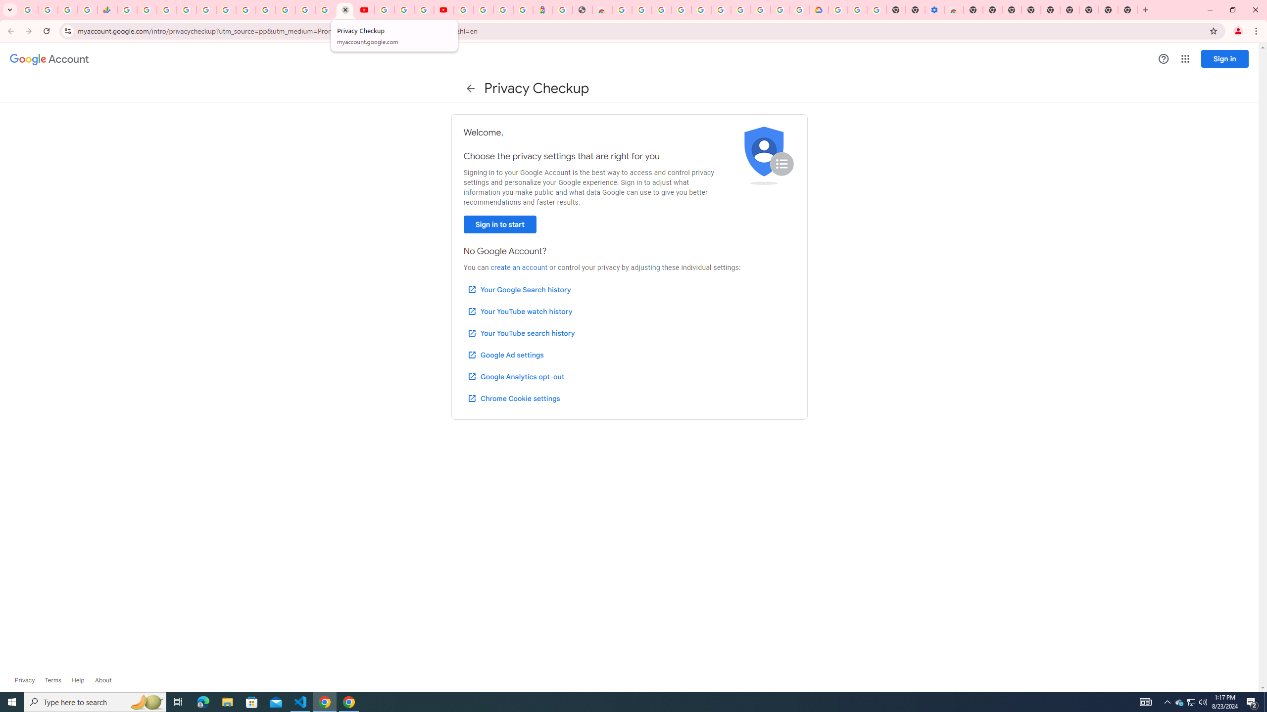 The image size is (1267, 712). I want to click on Your YouTube watch history, so click(520, 311).